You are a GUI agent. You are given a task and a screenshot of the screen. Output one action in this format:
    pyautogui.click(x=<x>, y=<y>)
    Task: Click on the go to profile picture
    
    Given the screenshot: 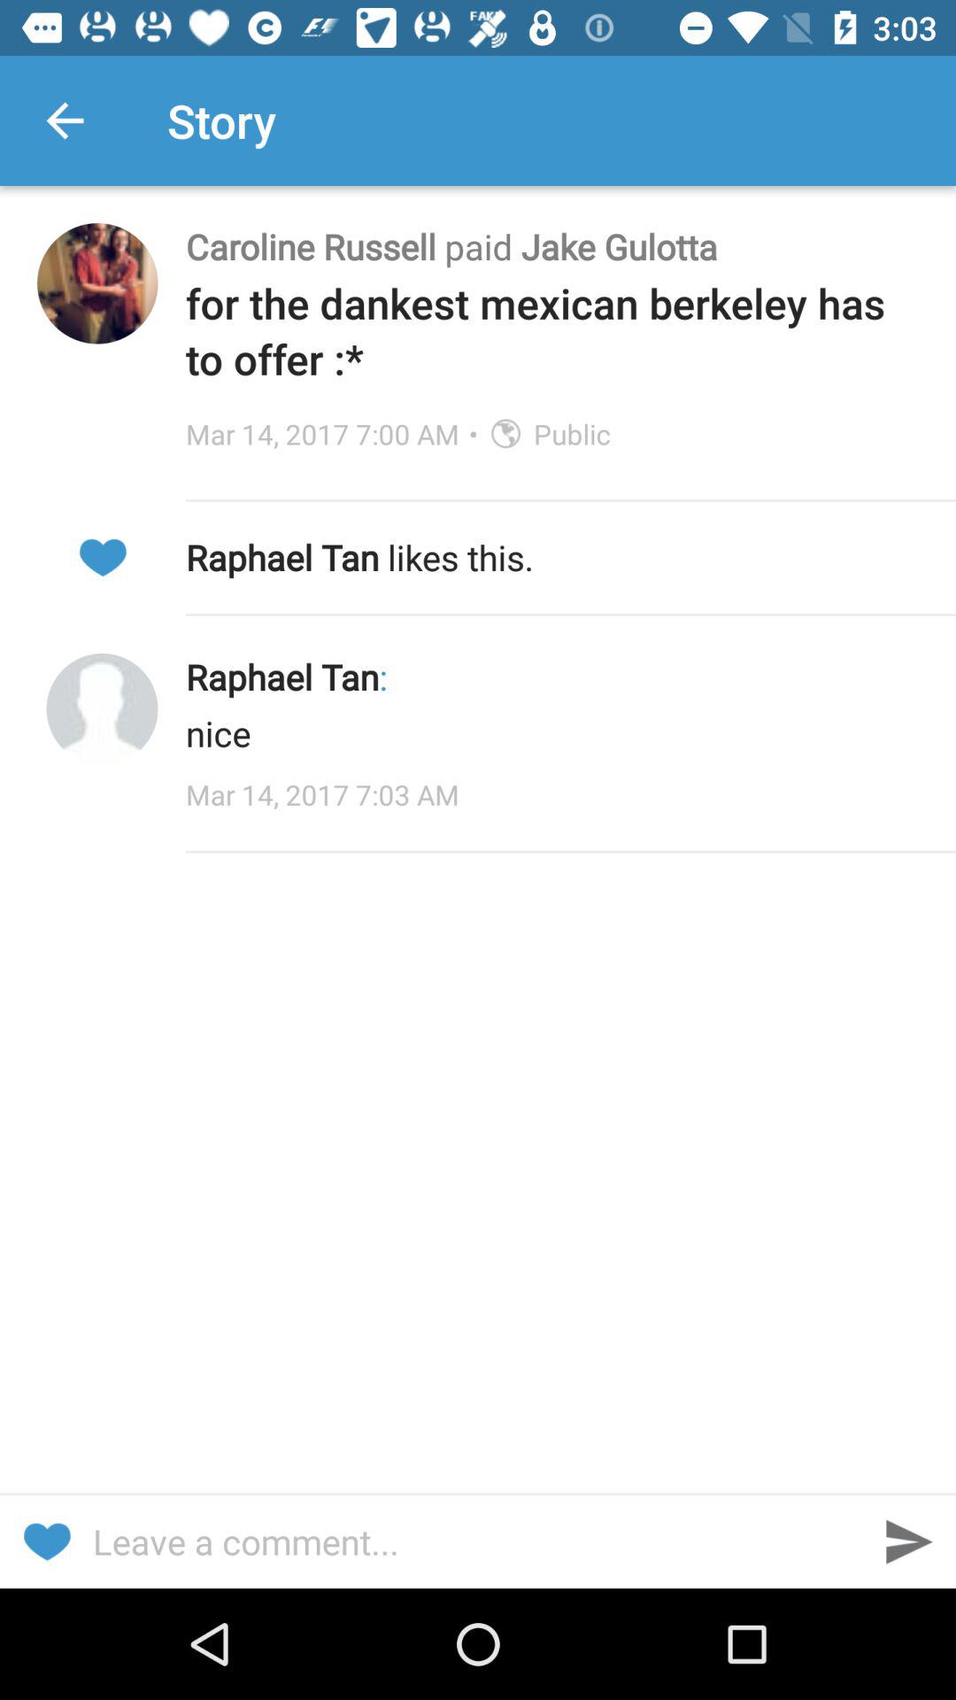 What is the action you would take?
    pyautogui.click(x=102, y=709)
    